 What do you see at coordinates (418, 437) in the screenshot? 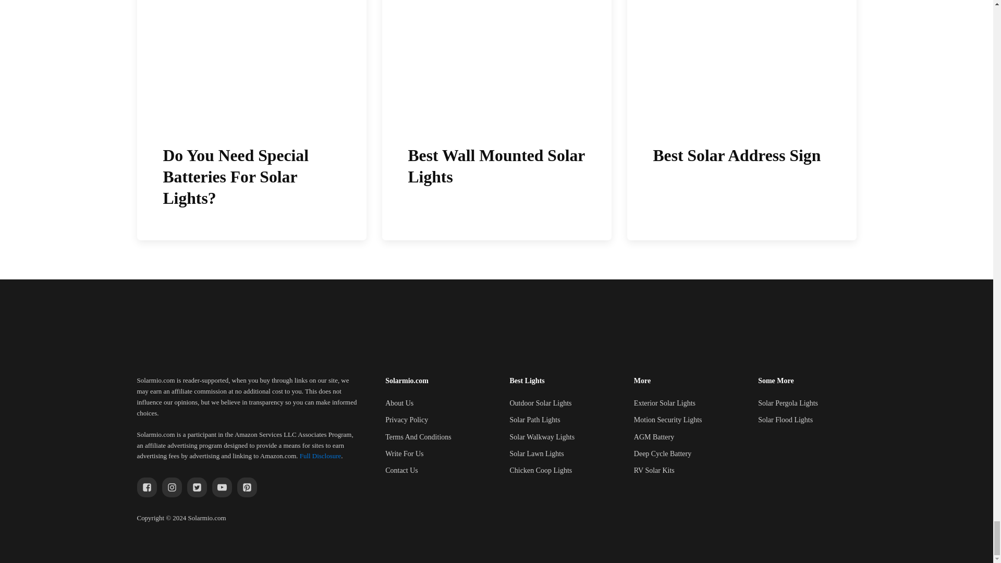
I see `Terms And Conditions` at bounding box center [418, 437].